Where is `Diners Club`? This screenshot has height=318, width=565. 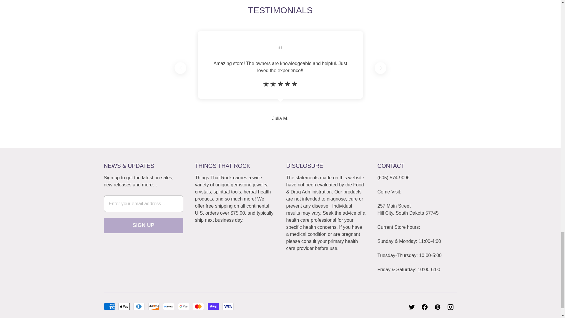 Diners Club is located at coordinates (139, 307).